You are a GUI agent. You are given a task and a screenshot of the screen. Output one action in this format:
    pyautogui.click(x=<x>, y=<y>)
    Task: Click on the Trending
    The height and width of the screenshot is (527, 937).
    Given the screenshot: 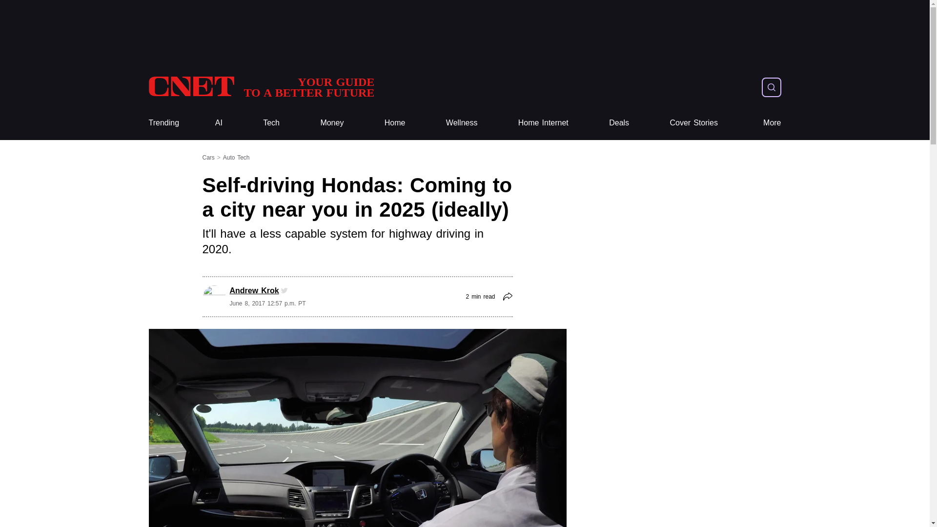 What is the action you would take?
    pyautogui.click(x=163, y=123)
    